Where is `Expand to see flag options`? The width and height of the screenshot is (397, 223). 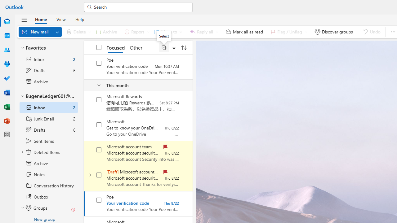 Expand to see flag options is located at coordinates (306, 32).